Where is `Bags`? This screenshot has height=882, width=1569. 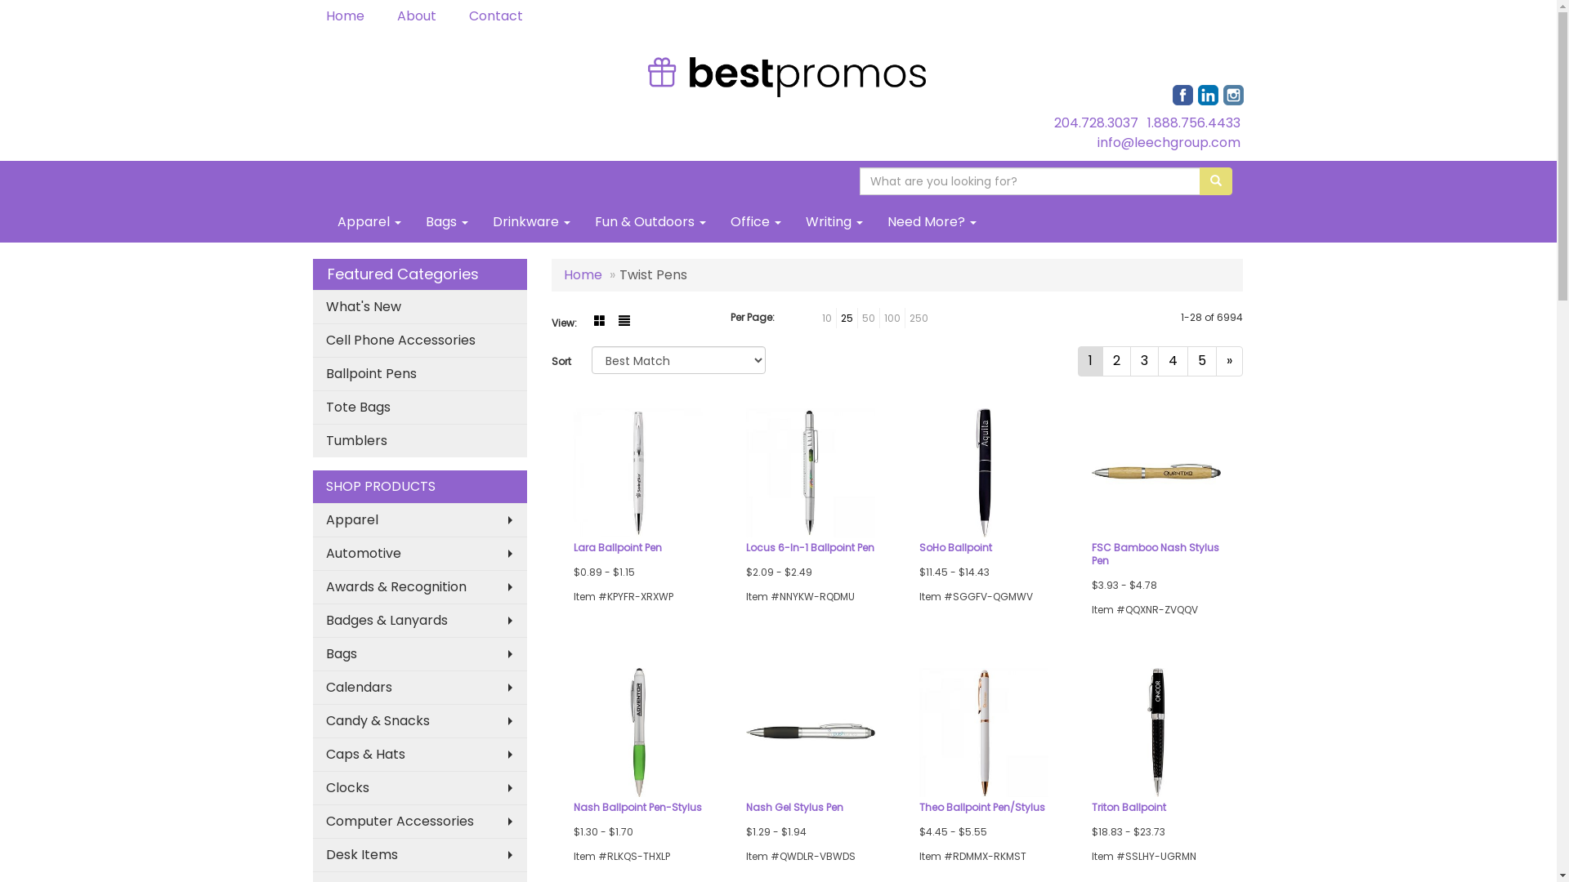 Bags is located at coordinates (420, 653).